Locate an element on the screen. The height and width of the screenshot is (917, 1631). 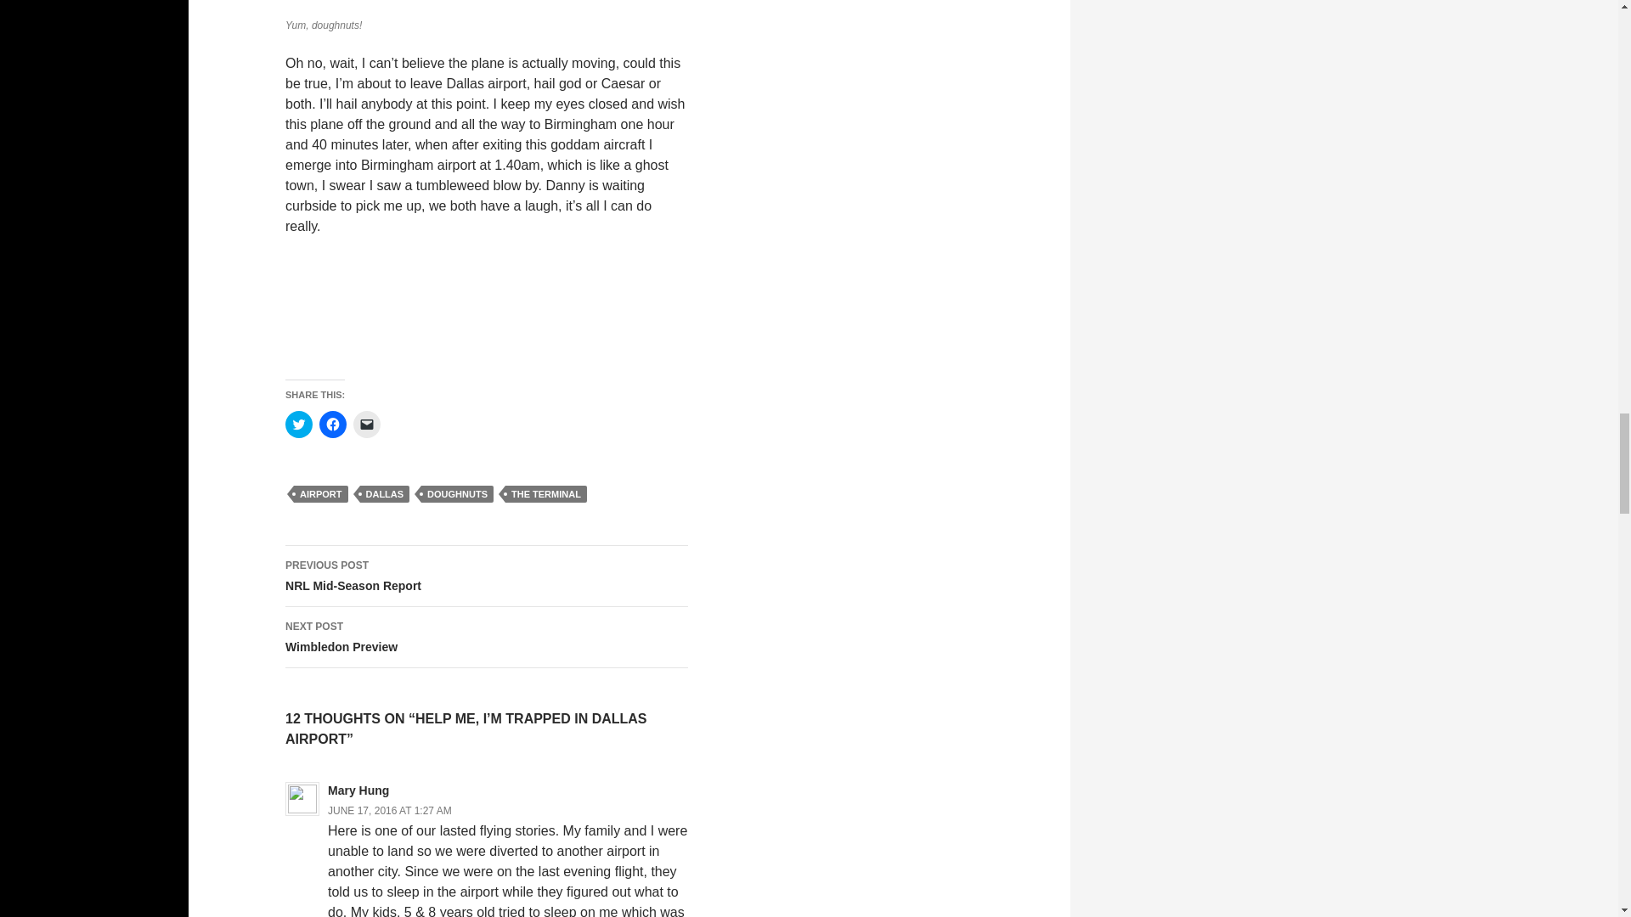
THE TERMINAL is located at coordinates (546, 494).